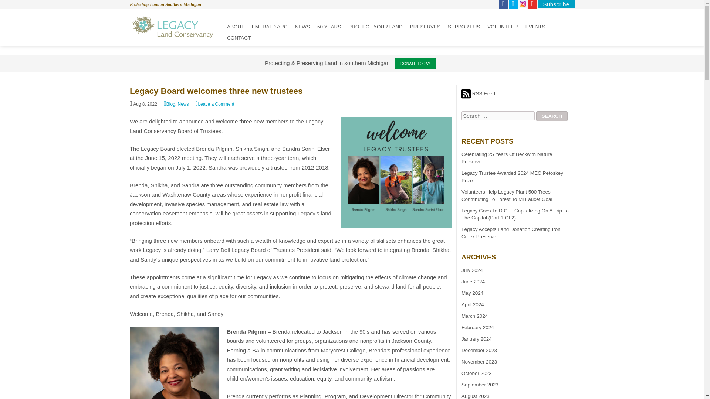 The height and width of the screenshot is (399, 710). I want to click on EMERALD ARC, so click(270, 27).